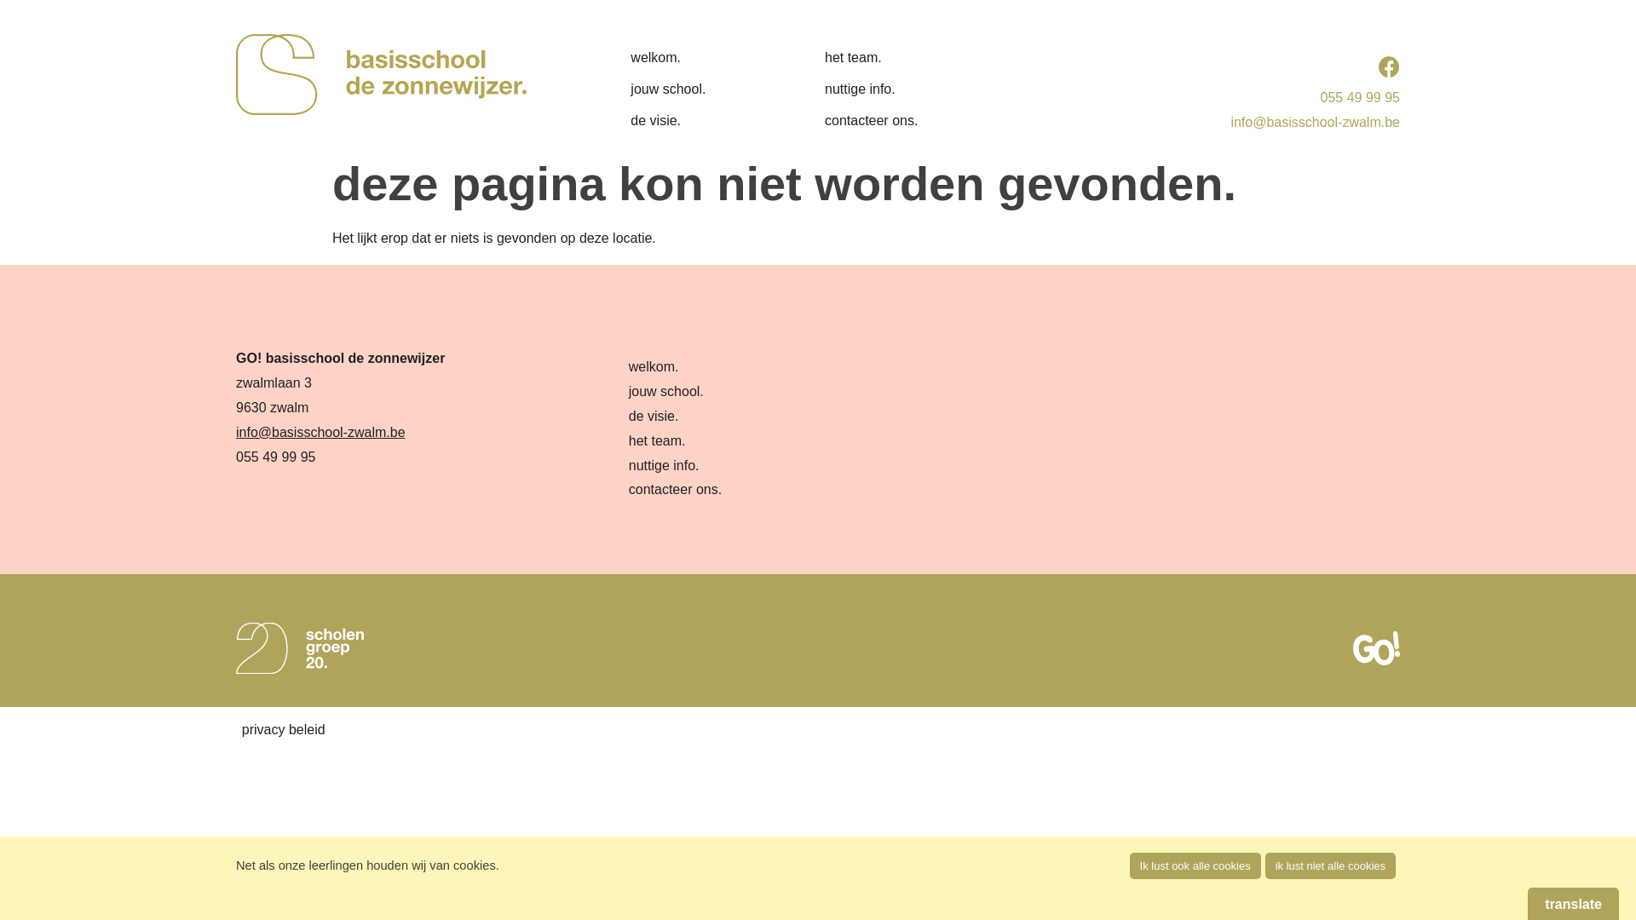 The width and height of the screenshot is (1636, 920). I want to click on logo-sgr20-white-outline, so click(300, 648).